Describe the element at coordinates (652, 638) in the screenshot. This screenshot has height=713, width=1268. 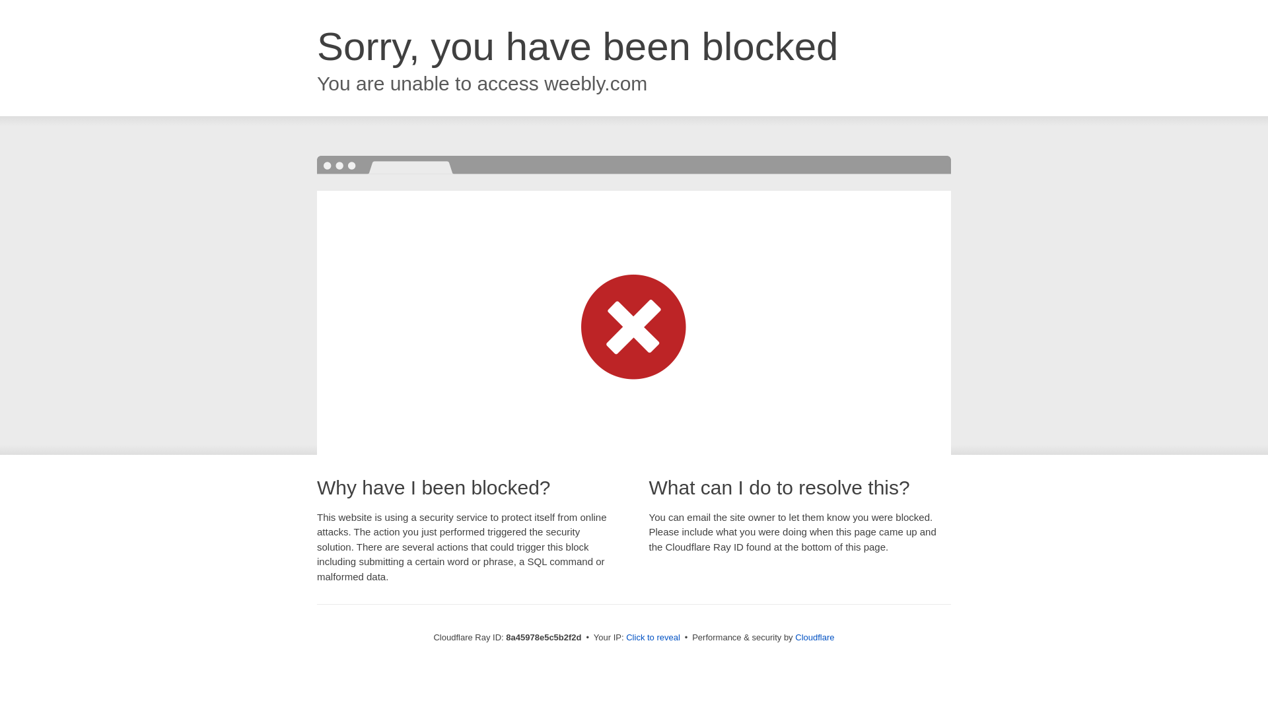
I see `Click to reveal` at that location.